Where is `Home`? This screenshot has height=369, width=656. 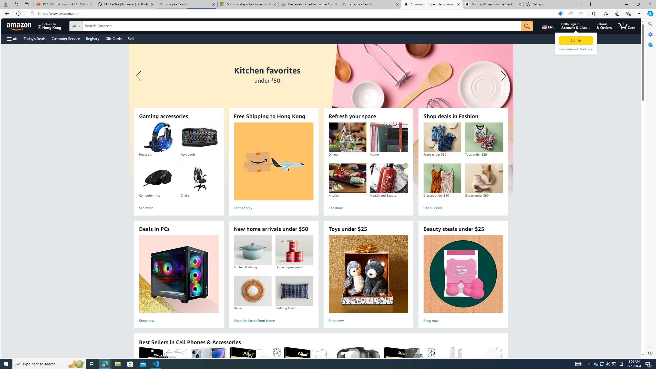
Home is located at coordinates (389, 137).